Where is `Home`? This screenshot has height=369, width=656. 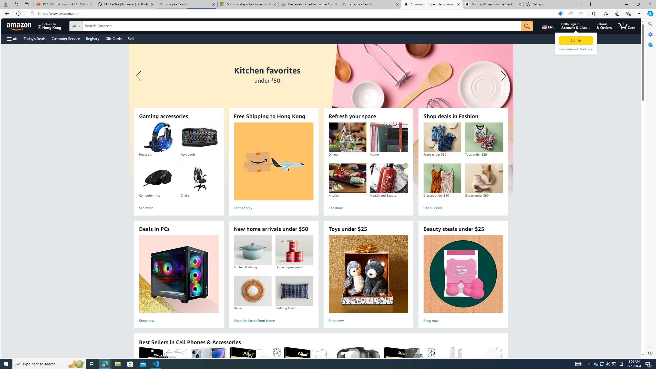
Home is located at coordinates (389, 137).